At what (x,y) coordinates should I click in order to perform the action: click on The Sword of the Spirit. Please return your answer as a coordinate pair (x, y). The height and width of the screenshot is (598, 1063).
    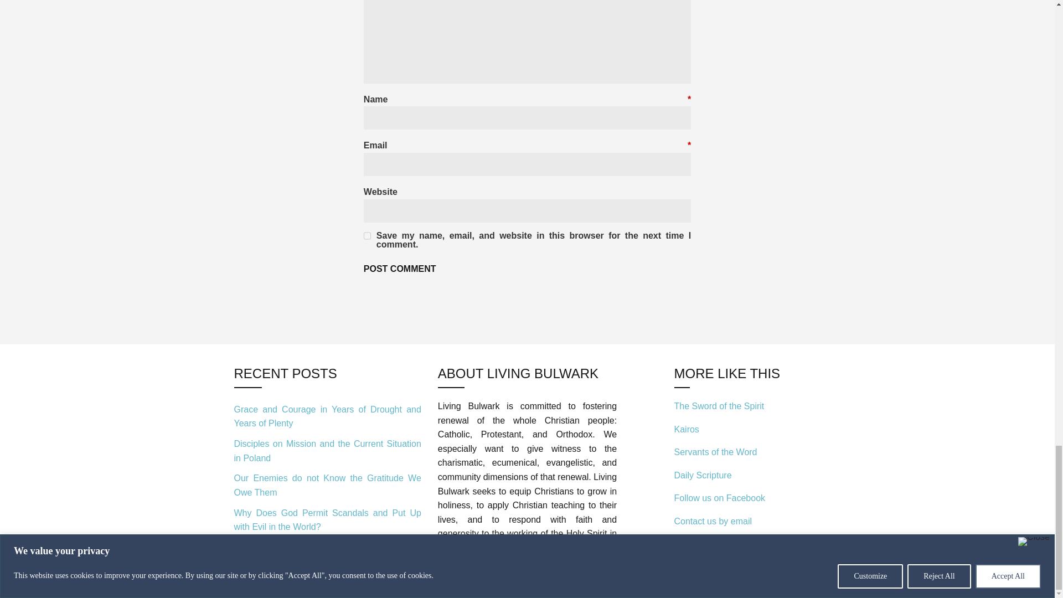
    Looking at the image, I should click on (719, 405).